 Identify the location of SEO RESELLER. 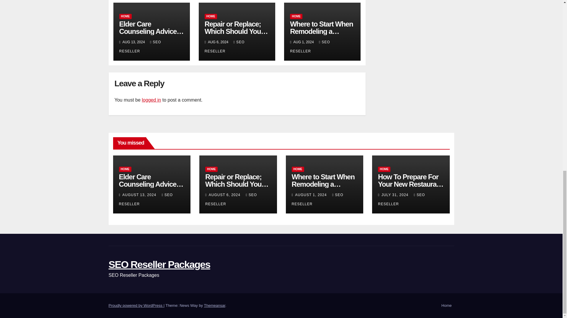
(310, 47).